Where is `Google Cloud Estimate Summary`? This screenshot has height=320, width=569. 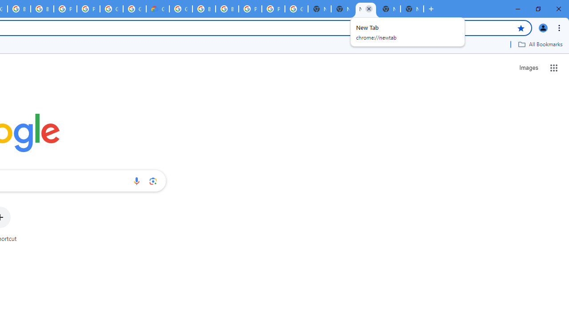 Google Cloud Estimate Summary is located at coordinates (158, 9).